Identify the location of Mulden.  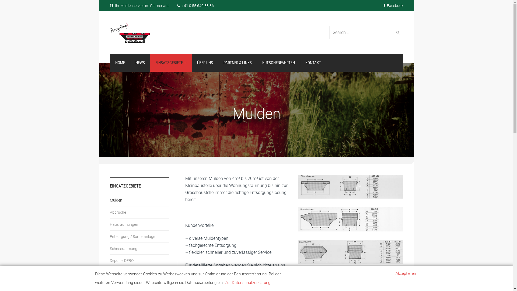
(139, 200).